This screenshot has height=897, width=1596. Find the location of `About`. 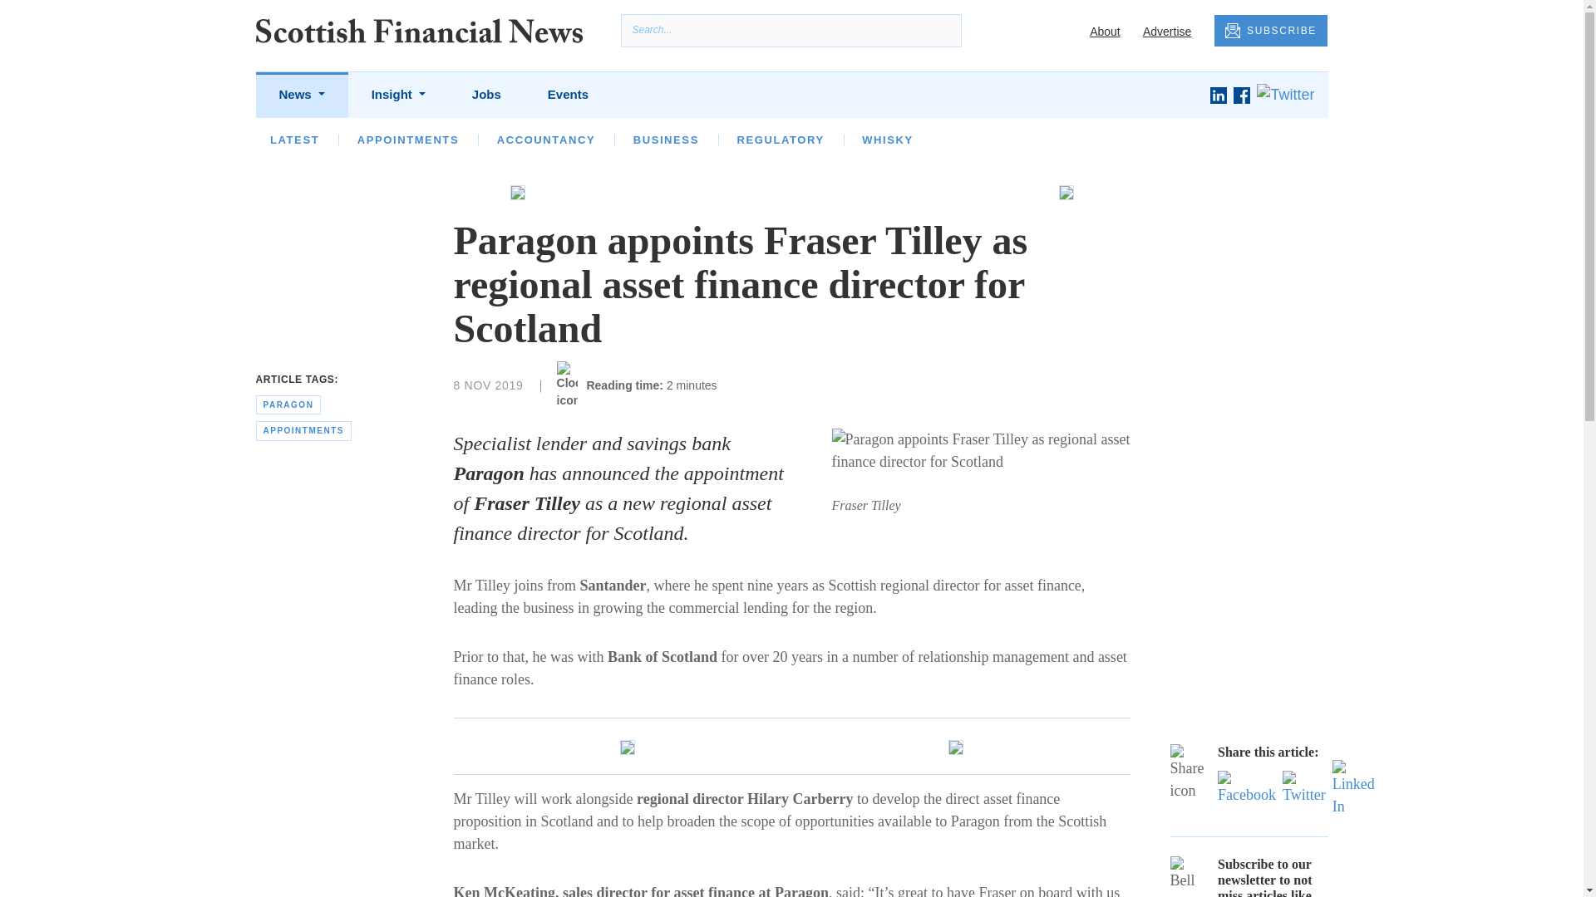

About is located at coordinates (1105, 32).